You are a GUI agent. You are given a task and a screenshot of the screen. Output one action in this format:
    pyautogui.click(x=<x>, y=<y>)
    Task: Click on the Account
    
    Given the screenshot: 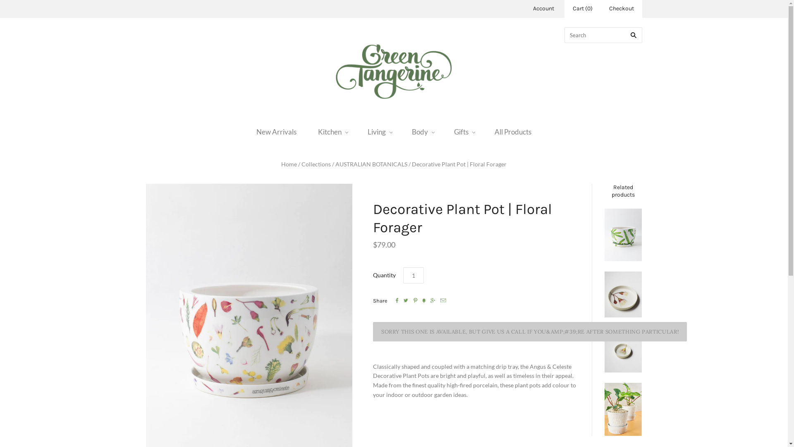 What is the action you would take?
    pyautogui.click(x=543, y=8)
    